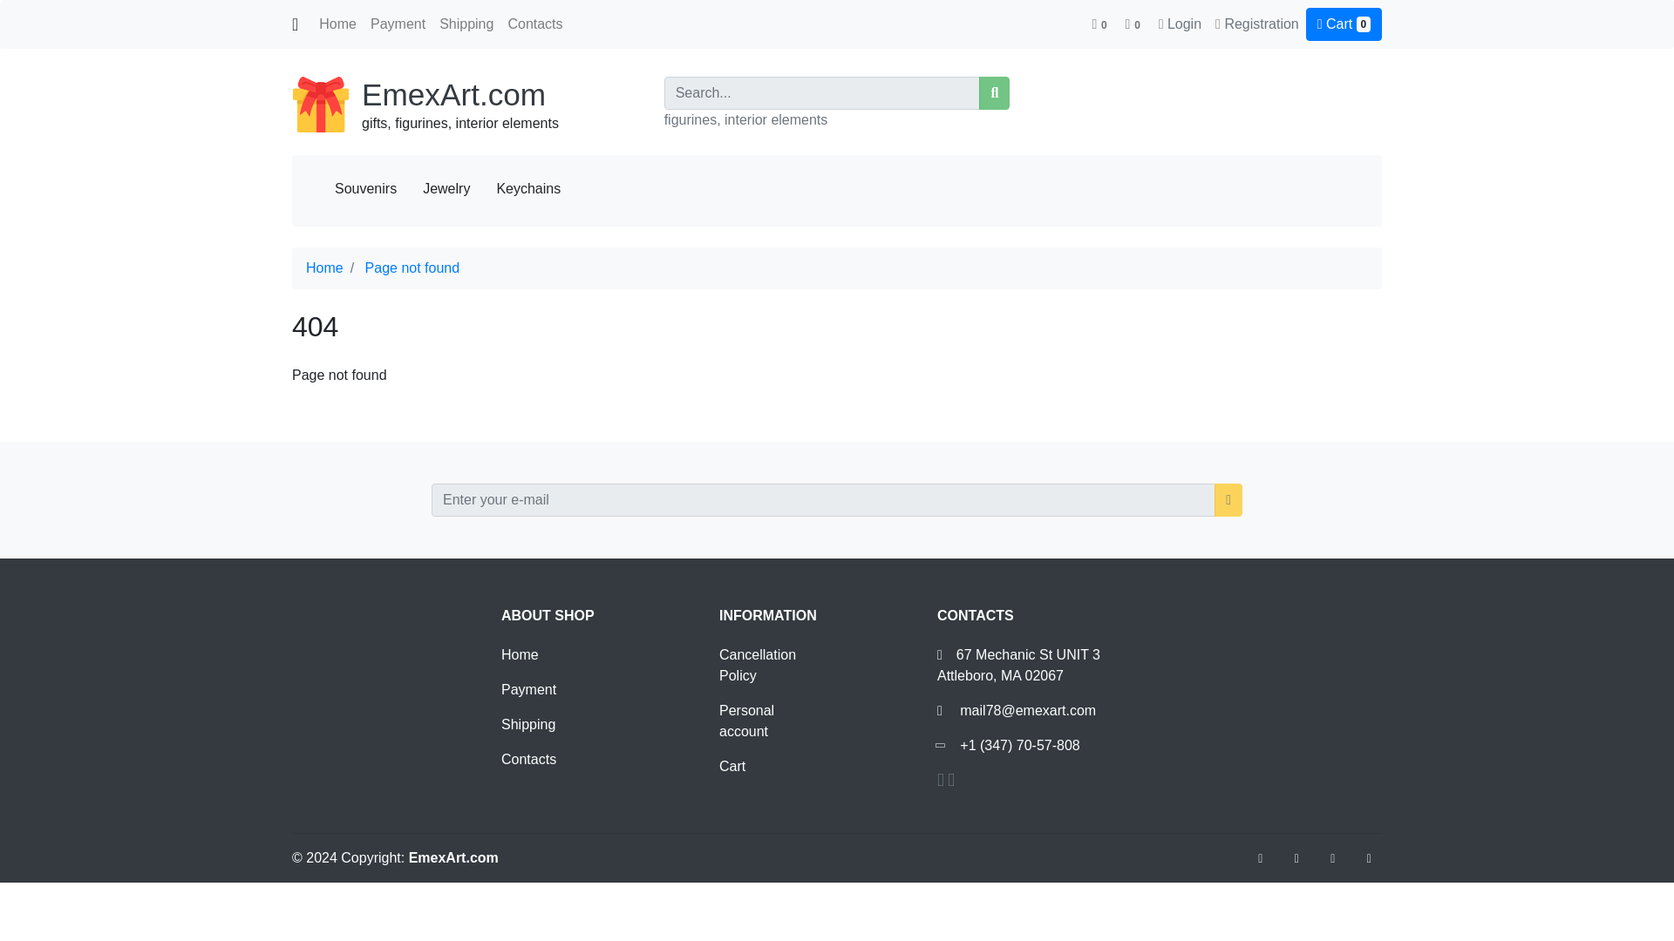  Describe the element at coordinates (1261, 24) in the screenshot. I see `Registration` at that location.